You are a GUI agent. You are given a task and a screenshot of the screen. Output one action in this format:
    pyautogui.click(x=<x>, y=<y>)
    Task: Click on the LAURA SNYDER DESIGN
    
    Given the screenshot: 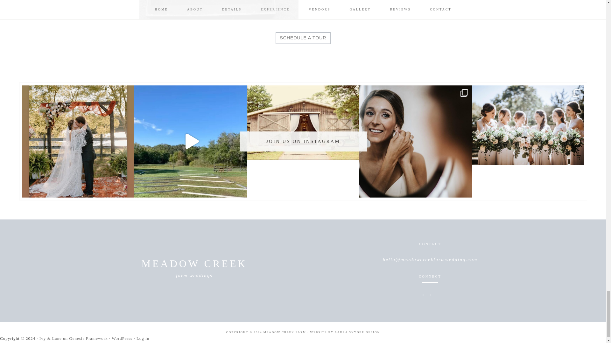 What is the action you would take?
    pyautogui.click(x=357, y=332)
    